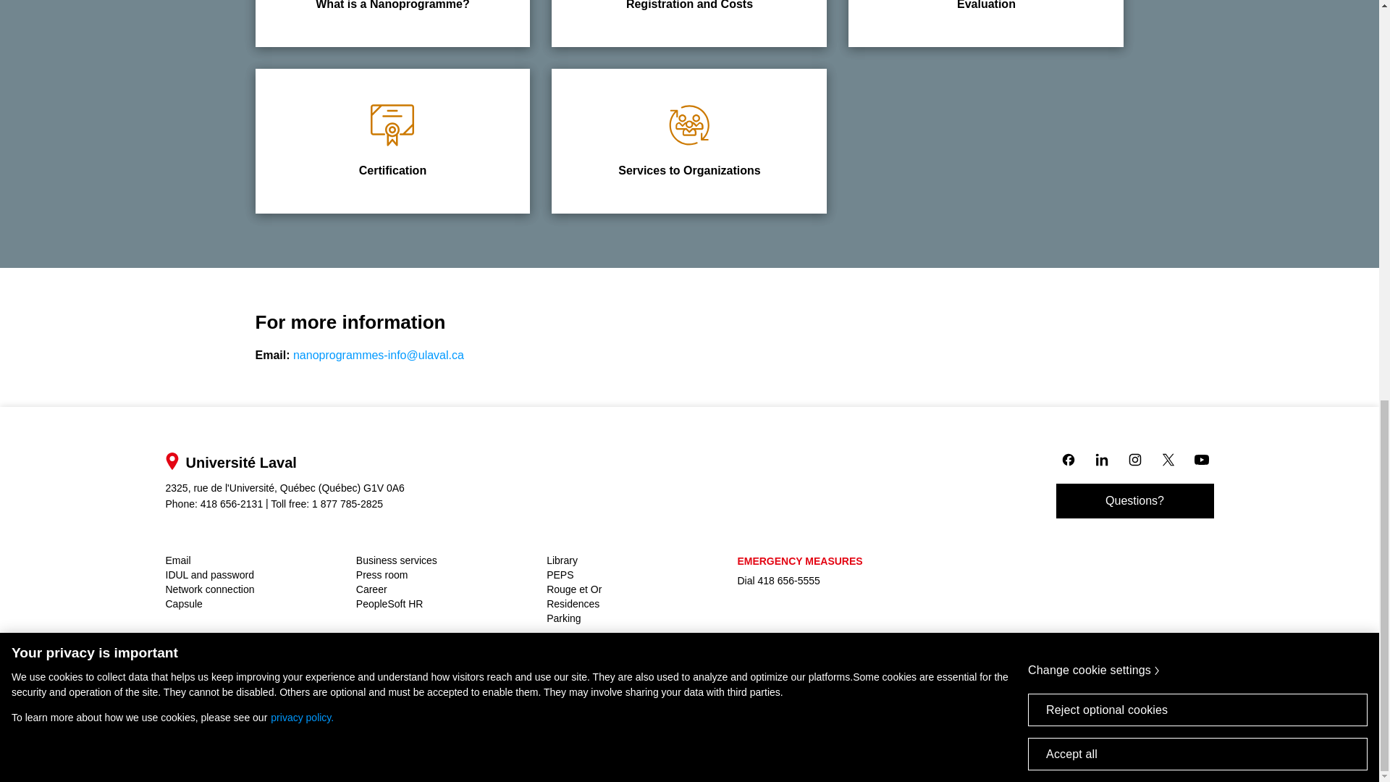  Describe the element at coordinates (1167, 459) in the screenshot. I see `Follow us on LinkedIn` at that location.